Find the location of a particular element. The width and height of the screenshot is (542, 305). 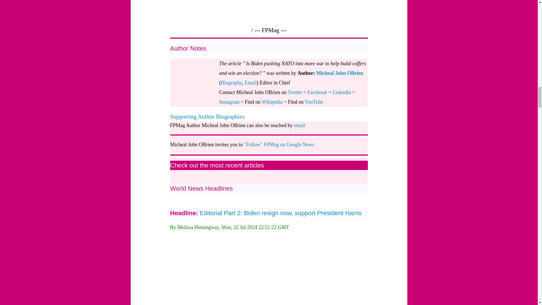

YouTube is located at coordinates (314, 102).